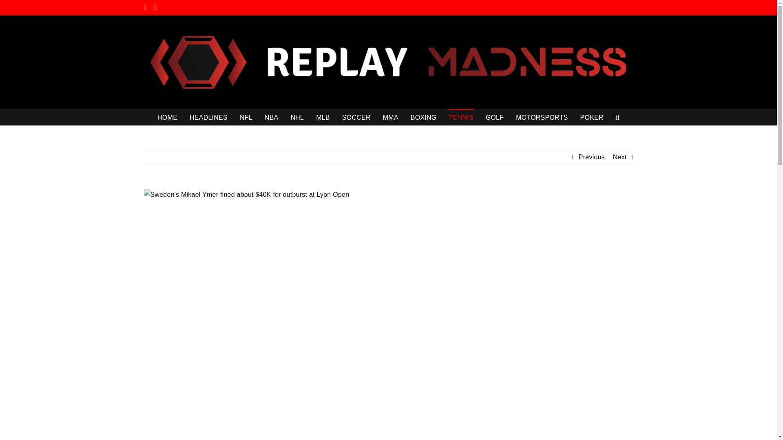 The width and height of the screenshot is (783, 440). I want to click on GOLF, so click(495, 117).